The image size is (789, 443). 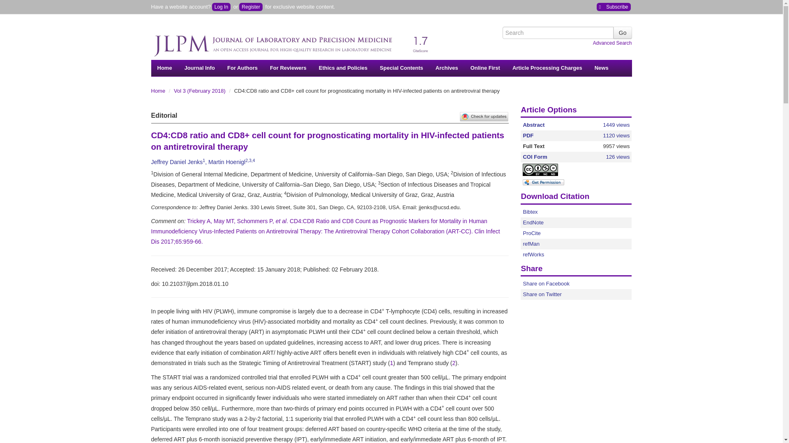 What do you see at coordinates (547, 170) in the screenshot?
I see `License` at bounding box center [547, 170].